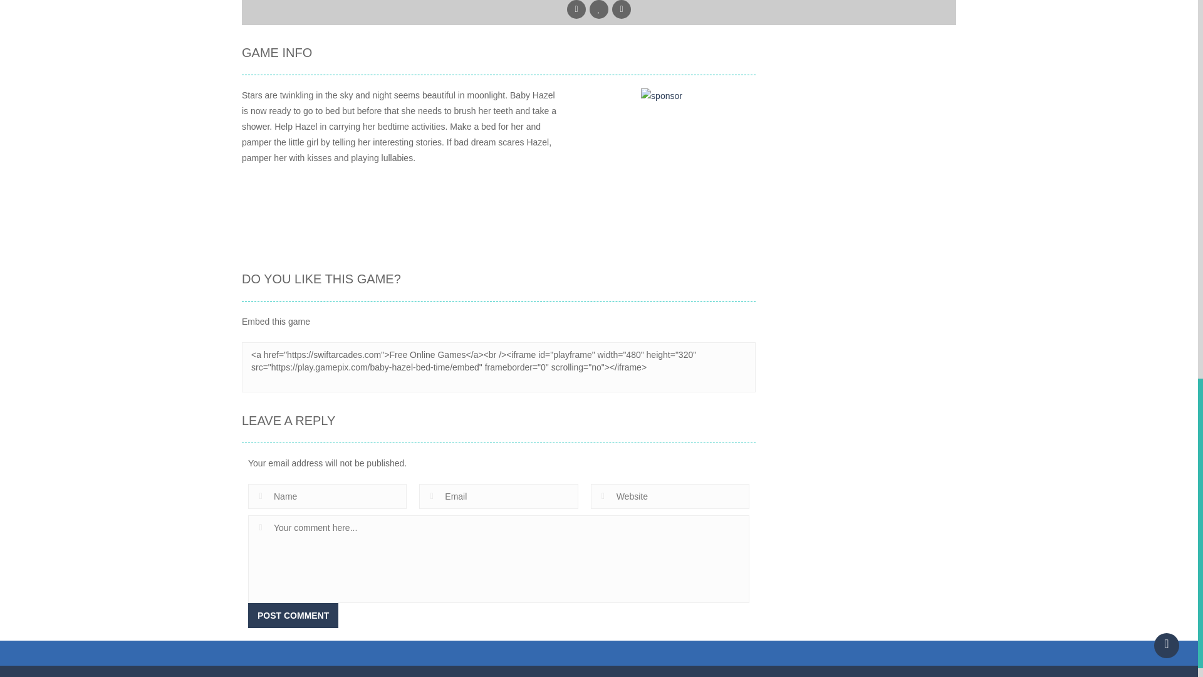  What do you see at coordinates (293, 616) in the screenshot?
I see `Post Comment` at bounding box center [293, 616].